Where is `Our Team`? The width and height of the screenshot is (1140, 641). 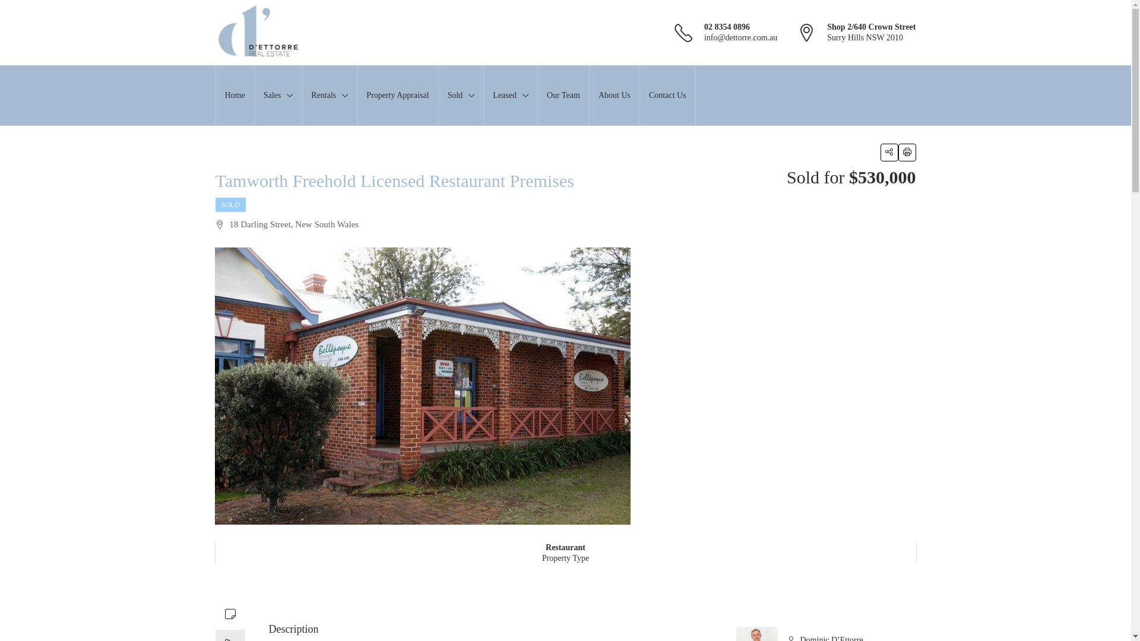 Our Team is located at coordinates (563, 96).